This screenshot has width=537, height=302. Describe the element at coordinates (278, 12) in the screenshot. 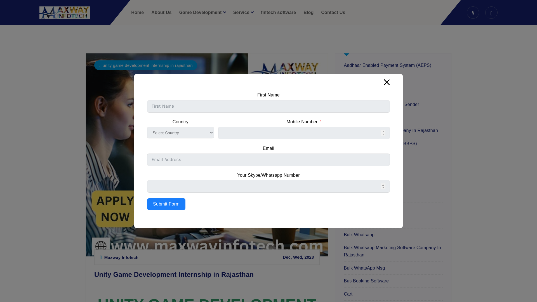

I see `fintech software` at that location.